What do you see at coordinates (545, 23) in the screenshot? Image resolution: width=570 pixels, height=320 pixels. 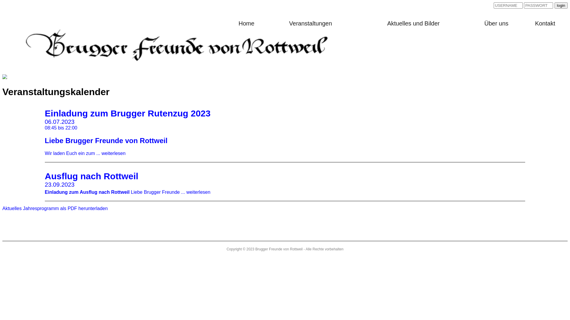 I see `Kontakt` at bounding box center [545, 23].